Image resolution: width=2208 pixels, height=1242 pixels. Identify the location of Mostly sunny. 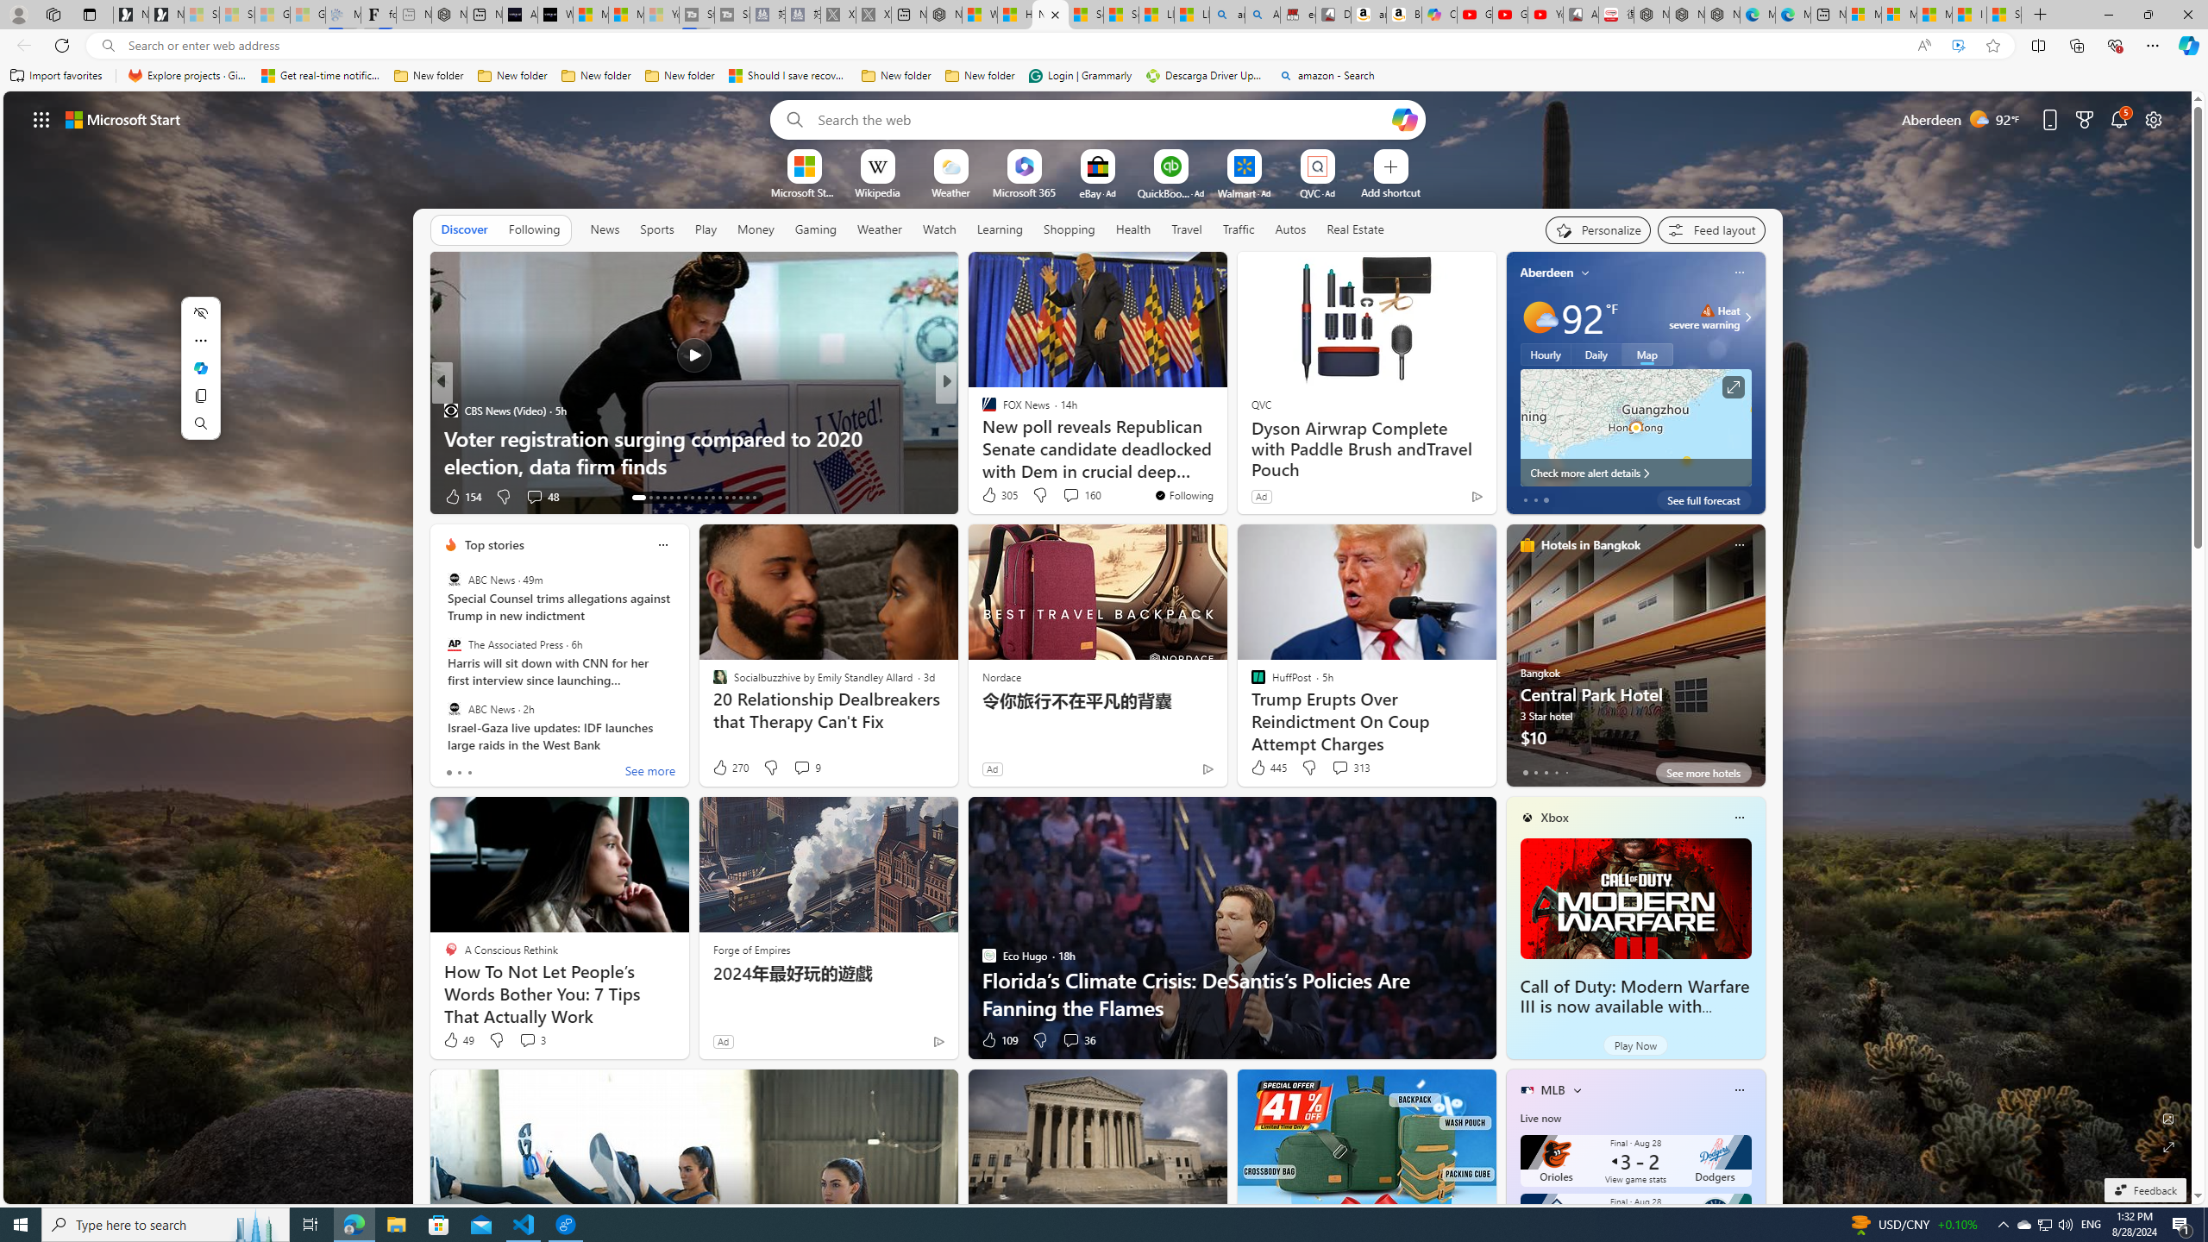
(1539, 317).